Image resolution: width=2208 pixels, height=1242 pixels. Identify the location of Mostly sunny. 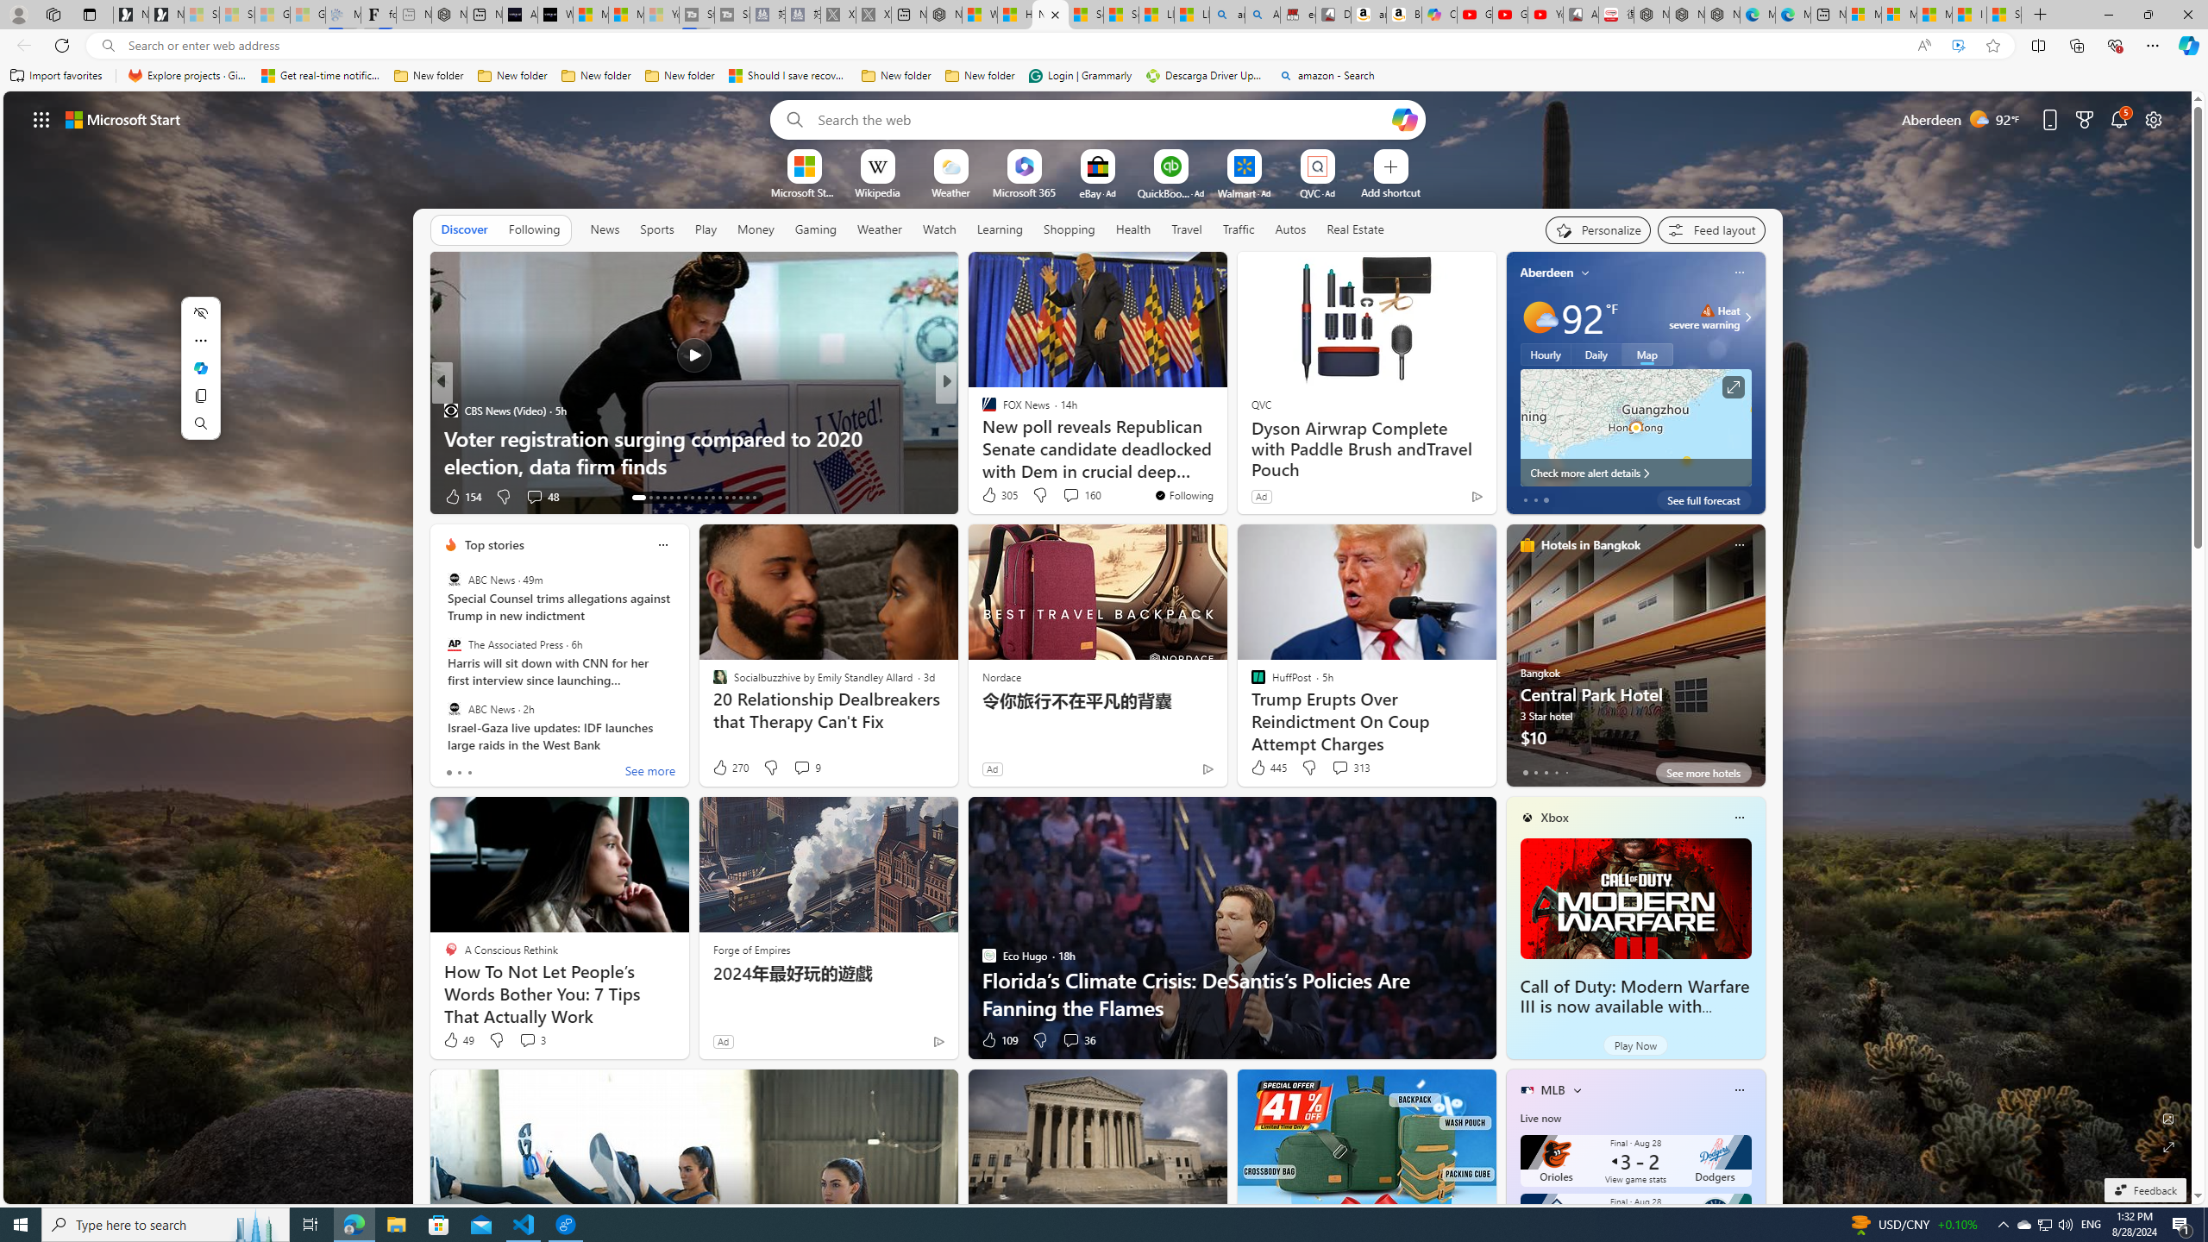
(1539, 317).